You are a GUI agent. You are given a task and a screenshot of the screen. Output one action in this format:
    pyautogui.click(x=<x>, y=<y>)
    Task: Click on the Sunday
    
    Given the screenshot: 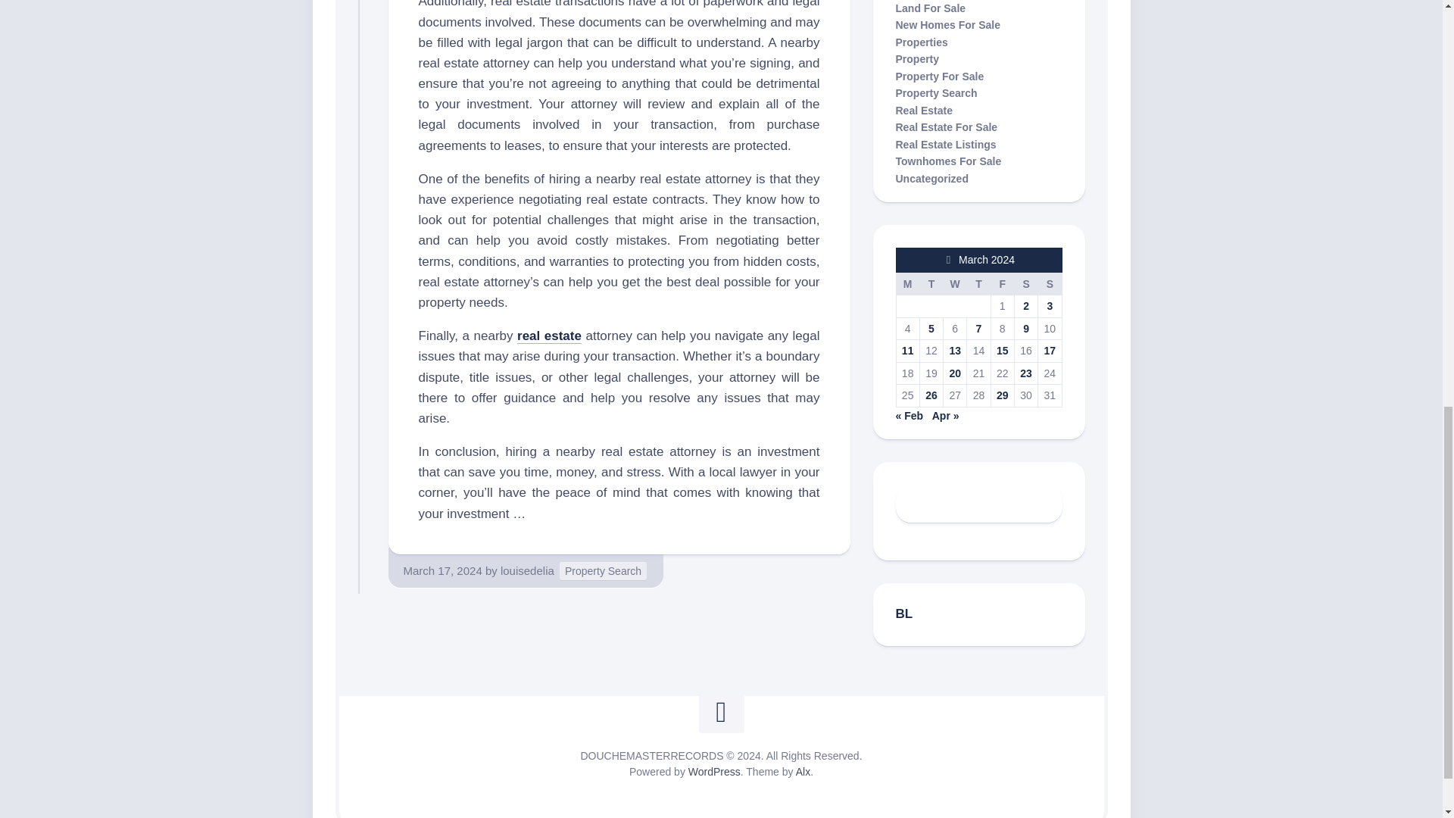 What is the action you would take?
    pyautogui.click(x=1050, y=283)
    